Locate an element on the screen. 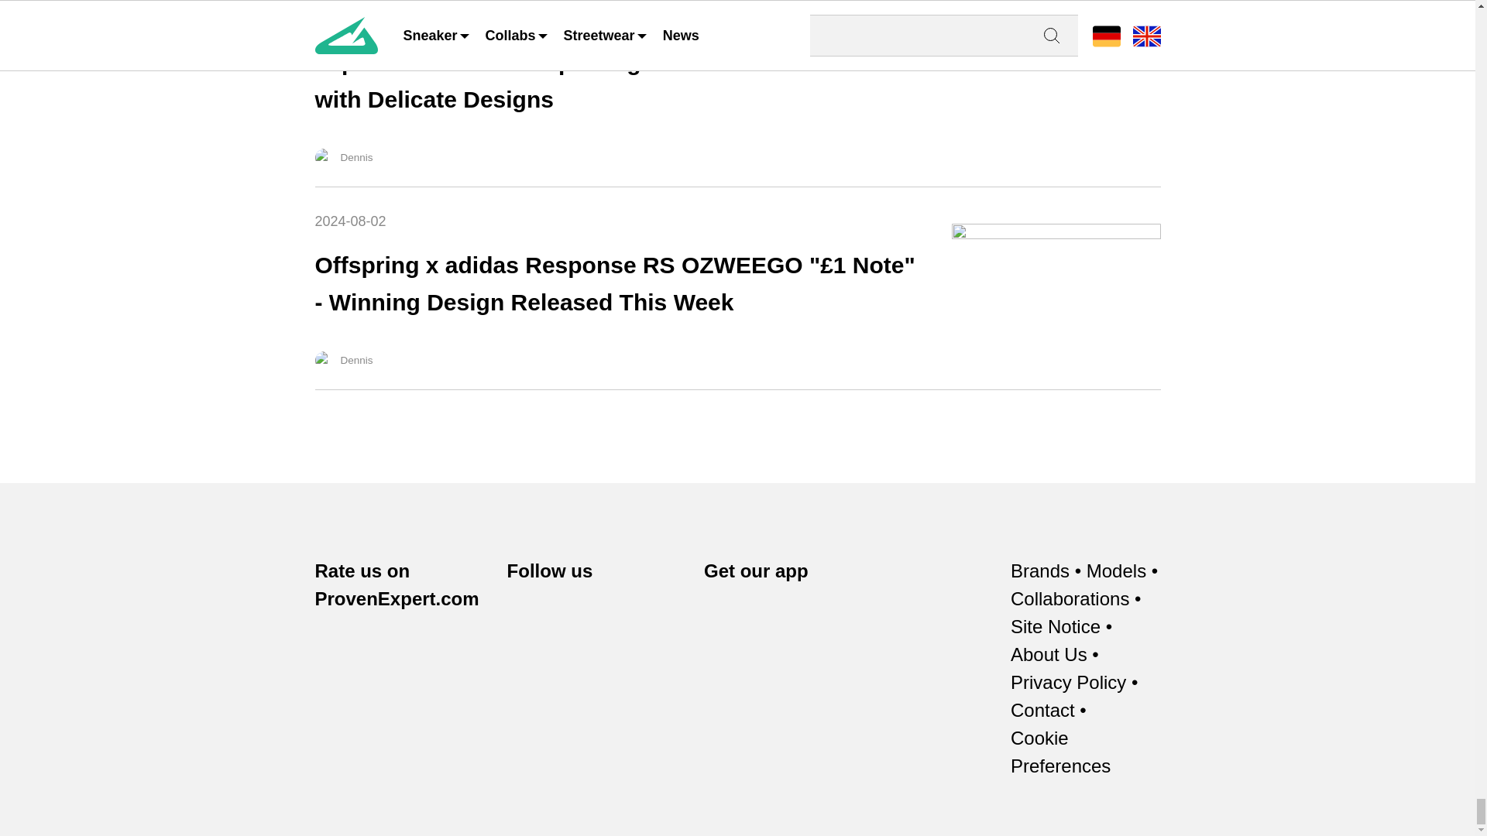  Collaborations is located at coordinates (1070, 599).